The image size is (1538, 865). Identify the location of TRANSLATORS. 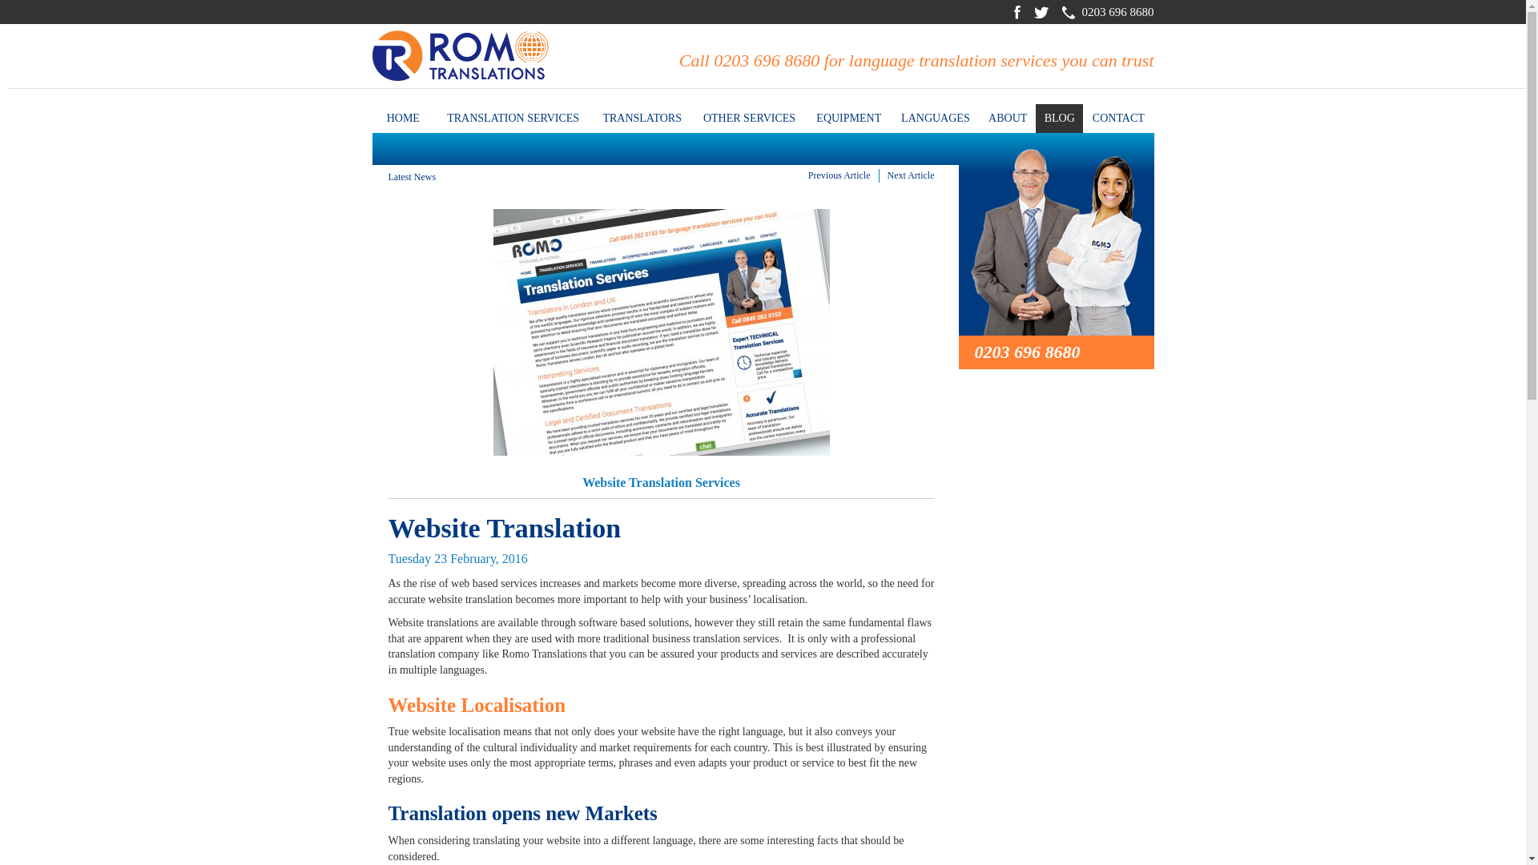
(642, 119).